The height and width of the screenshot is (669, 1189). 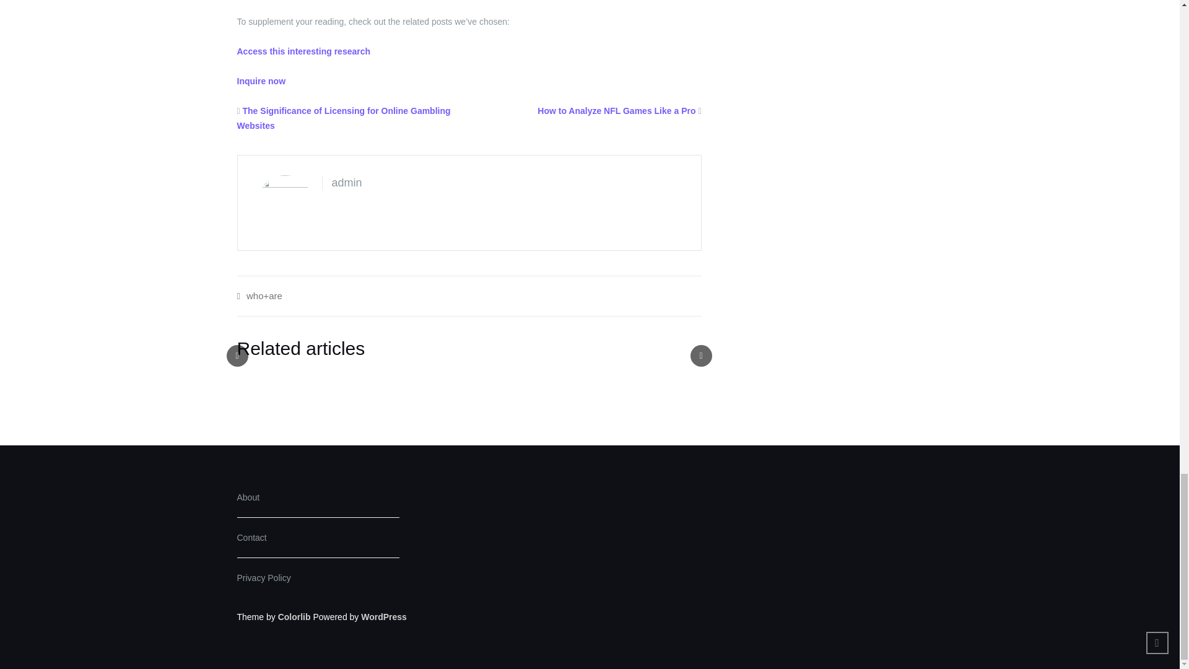 What do you see at coordinates (384, 617) in the screenshot?
I see `WordPress.org` at bounding box center [384, 617].